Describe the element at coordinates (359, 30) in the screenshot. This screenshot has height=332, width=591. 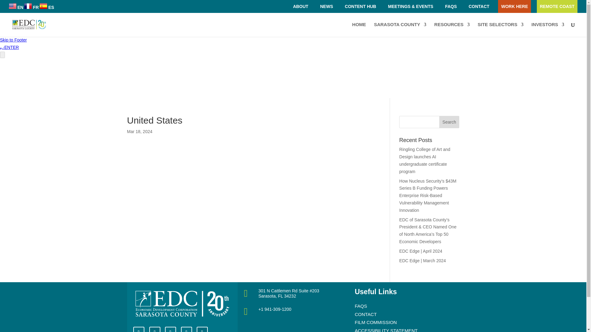
I see `HOME` at that location.